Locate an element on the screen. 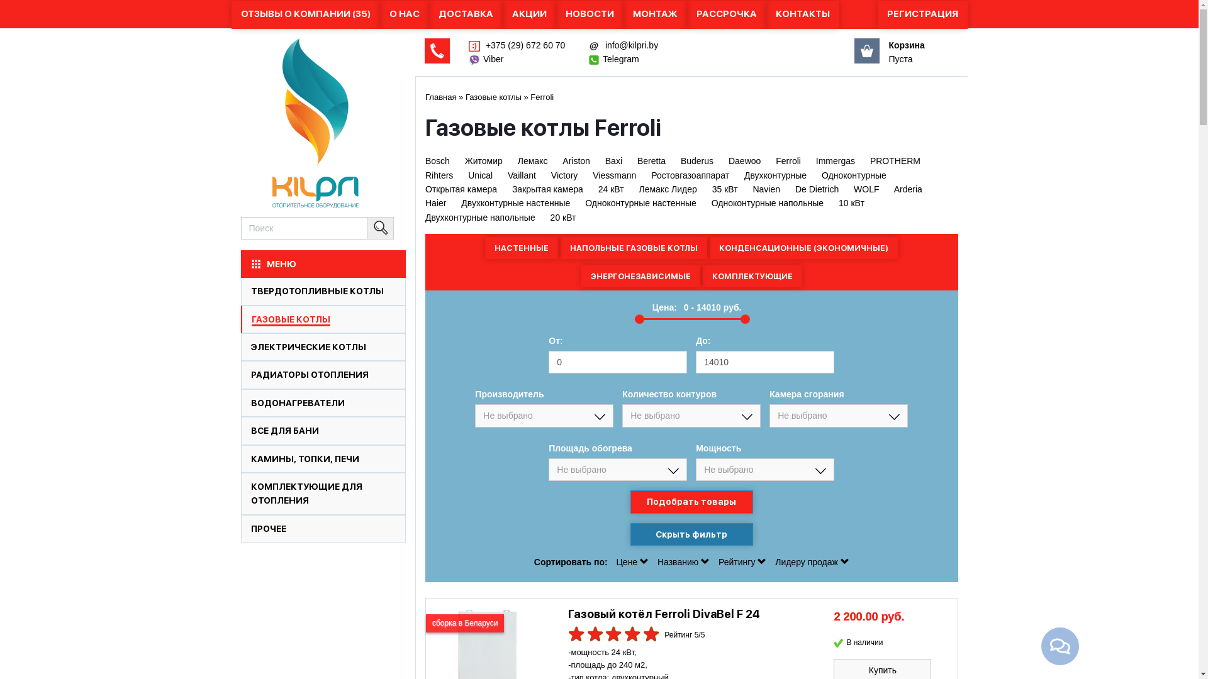 This screenshot has height=679, width=1208. Buderus is located at coordinates (697, 161).